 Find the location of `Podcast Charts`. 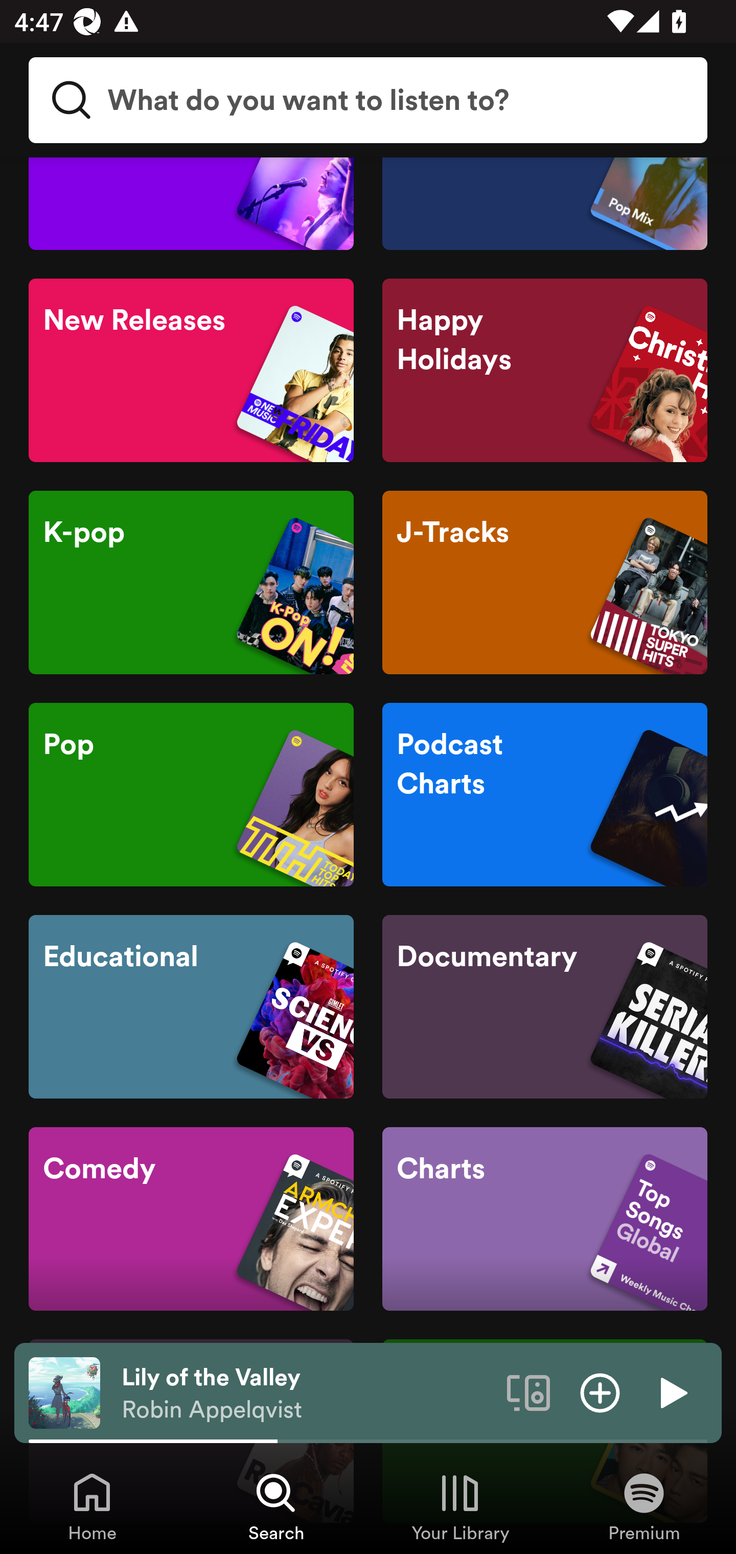

Podcast Charts is located at coordinates (544, 794).